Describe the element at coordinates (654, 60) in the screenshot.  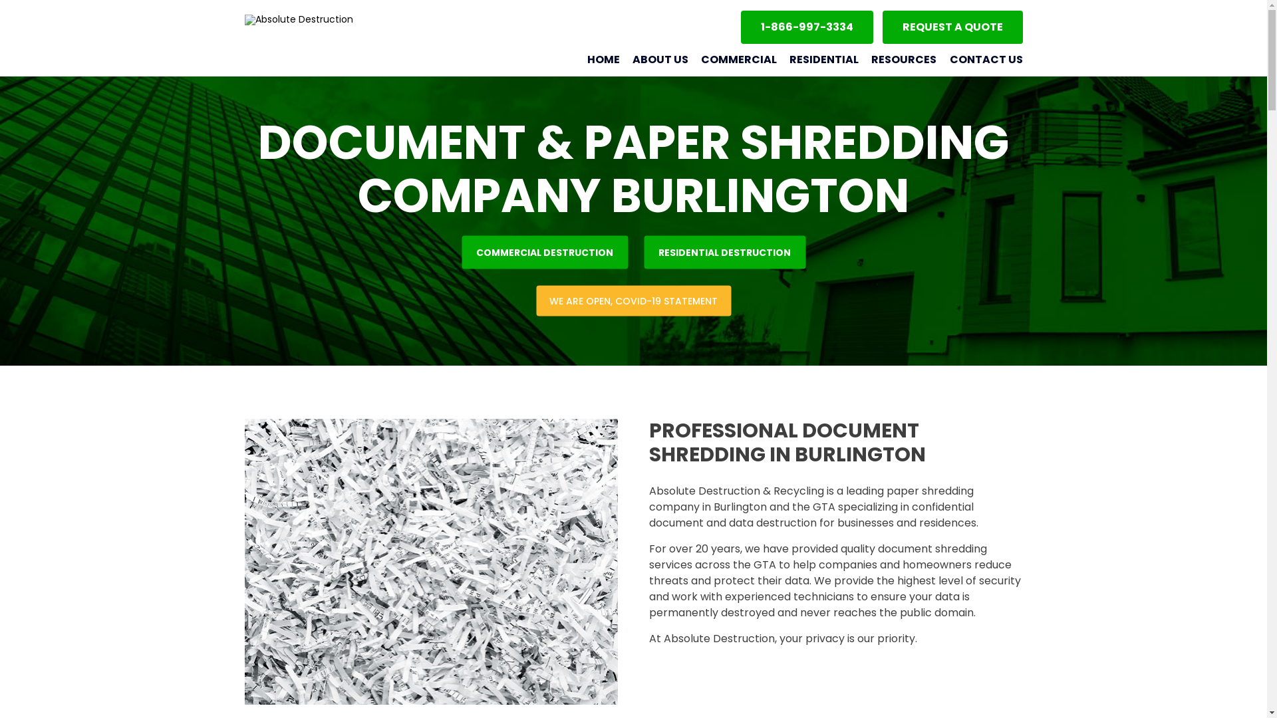
I see `ABOUT US` at that location.